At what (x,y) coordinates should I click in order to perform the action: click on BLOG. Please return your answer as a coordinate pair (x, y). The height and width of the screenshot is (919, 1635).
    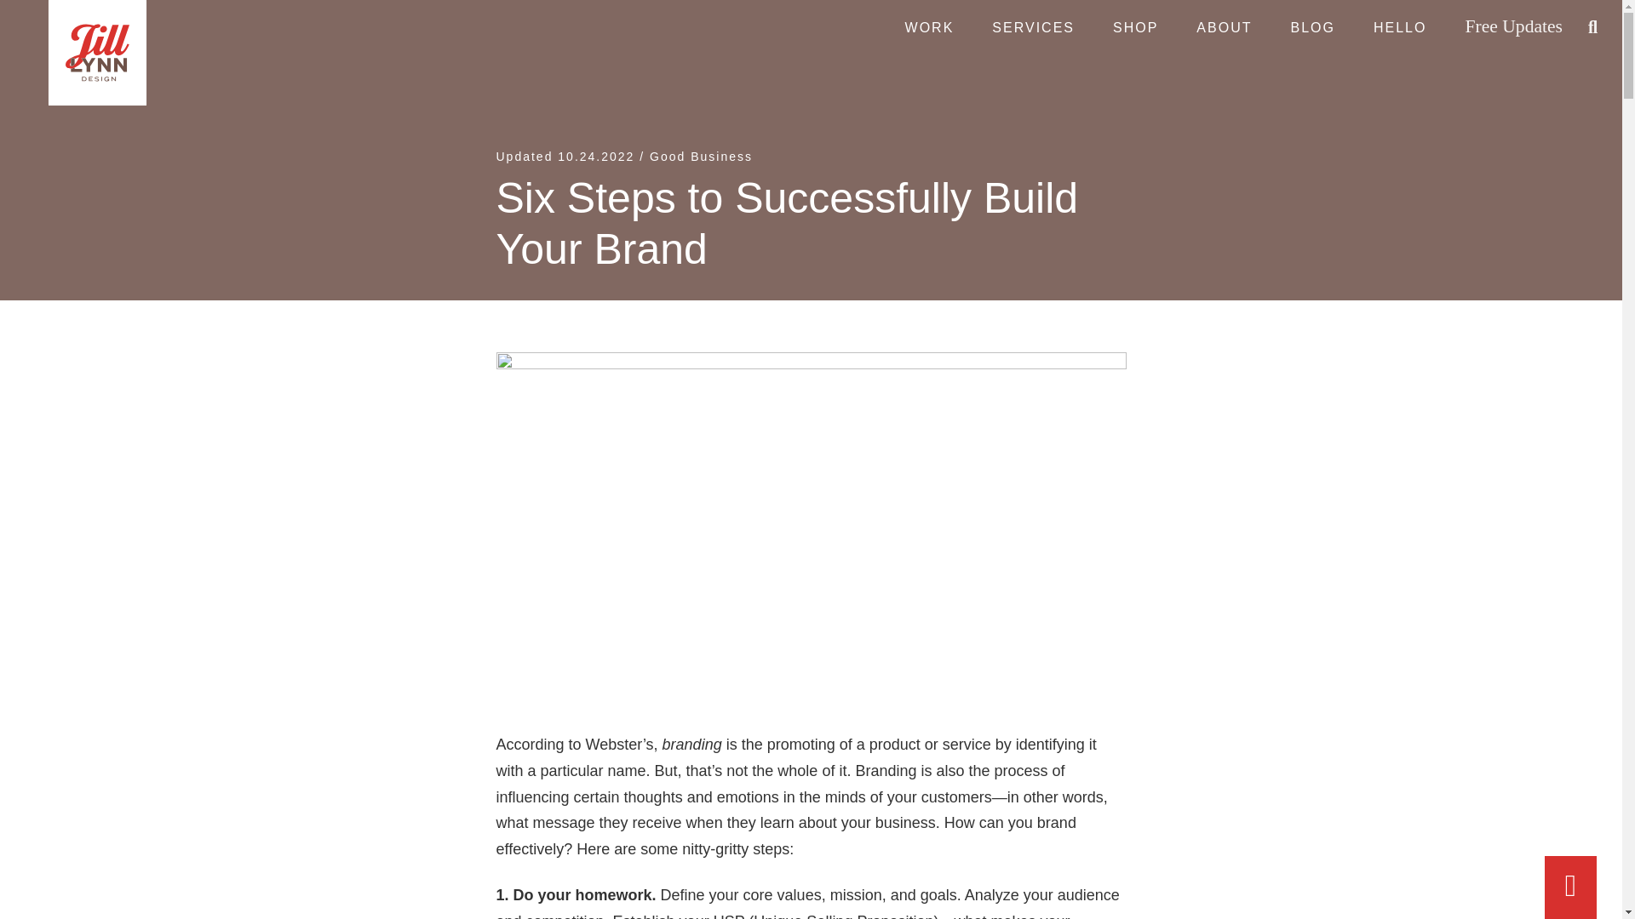
    Looking at the image, I should click on (1312, 27).